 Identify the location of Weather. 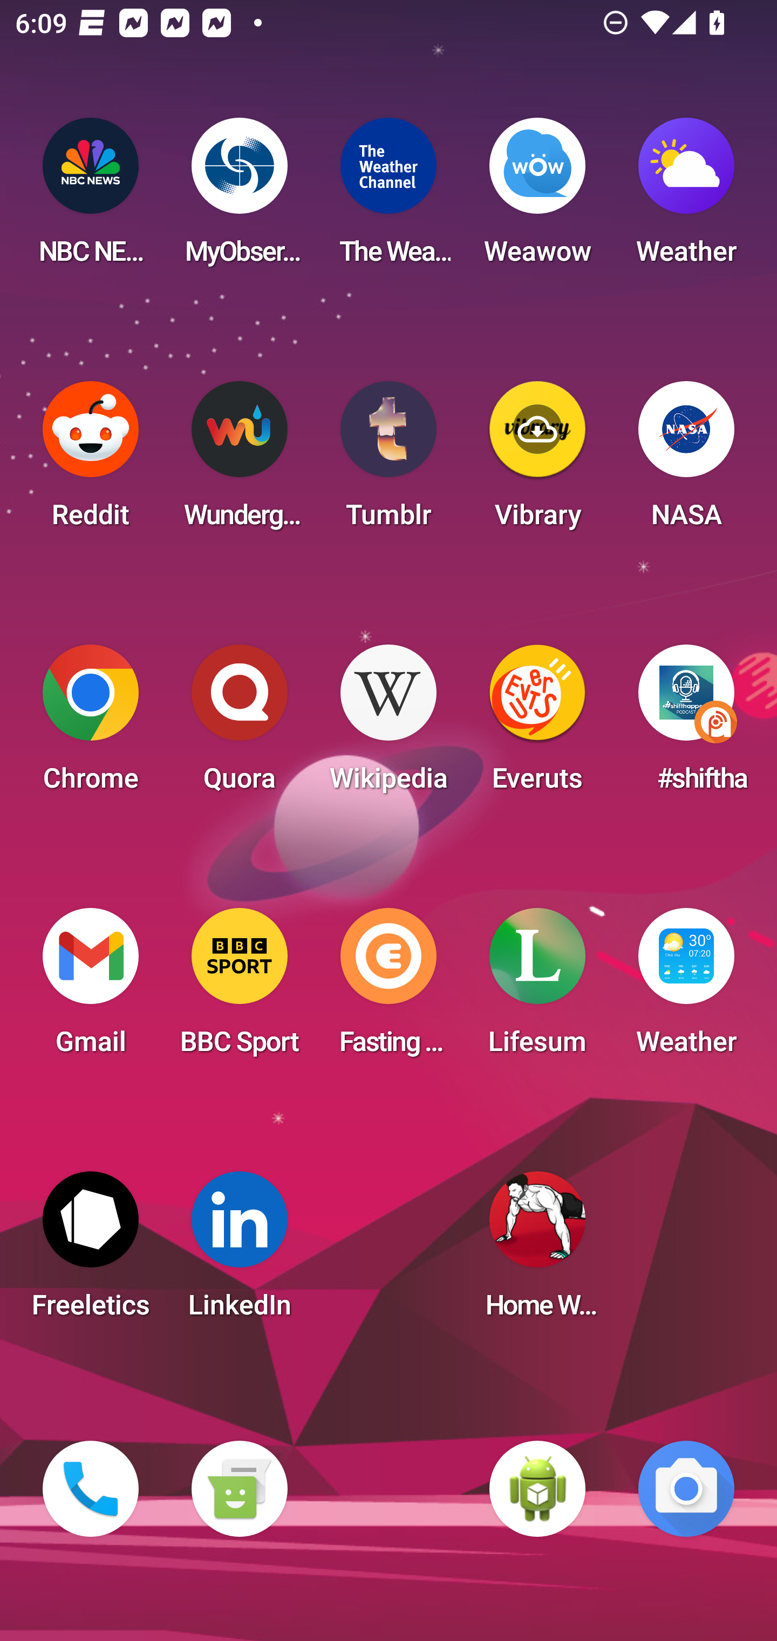
(686, 198).